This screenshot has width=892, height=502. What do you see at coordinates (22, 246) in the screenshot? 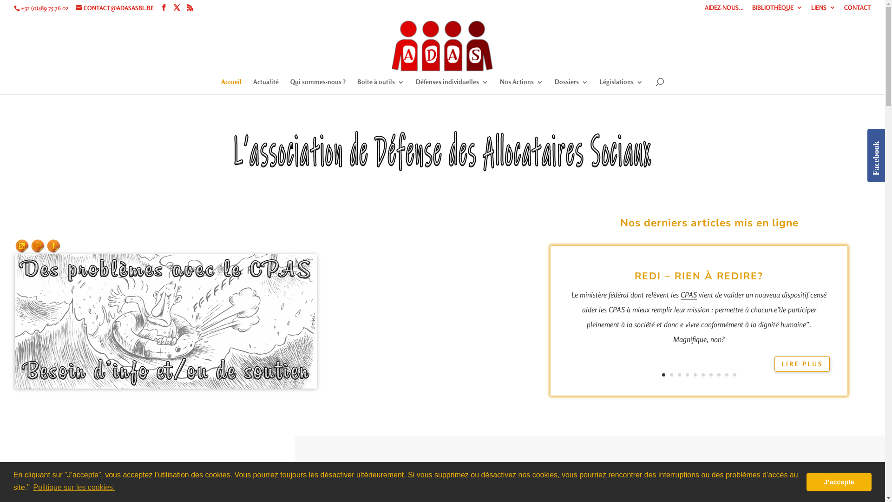
I see `RSS` at bounding box center [22, 246].